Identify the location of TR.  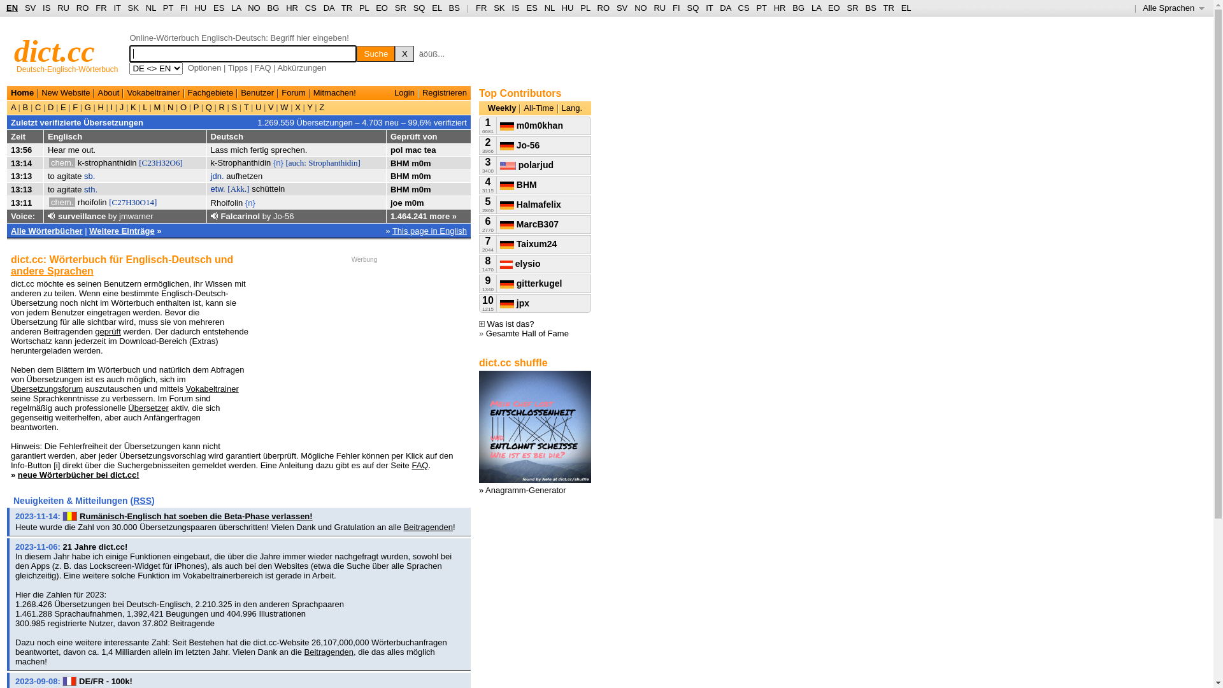
(888, 8).